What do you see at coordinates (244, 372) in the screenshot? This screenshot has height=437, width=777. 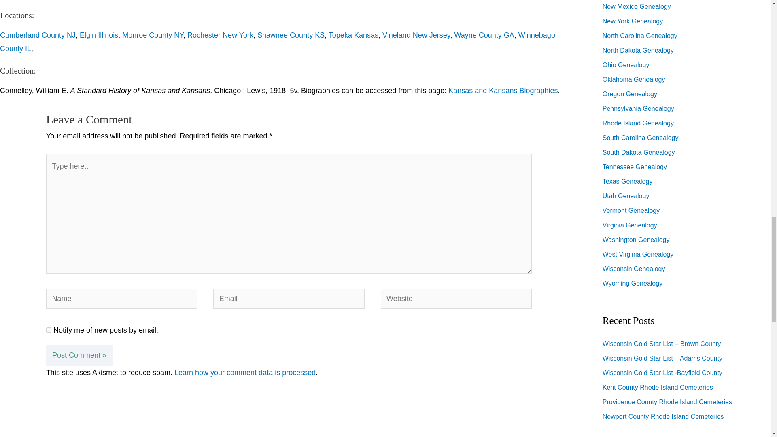 I see `Learn how your comment data is processed` at bounding box center [244, 372].